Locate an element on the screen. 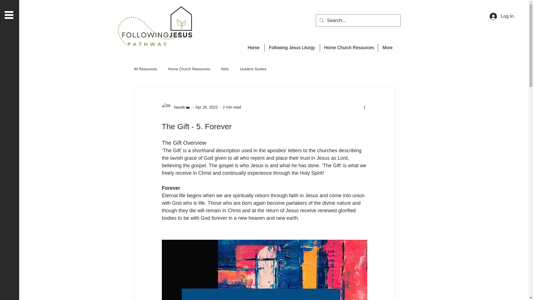 The width and height of the screenshot is (533, 300). Home Church Resources is located at coordinates (349, 47).